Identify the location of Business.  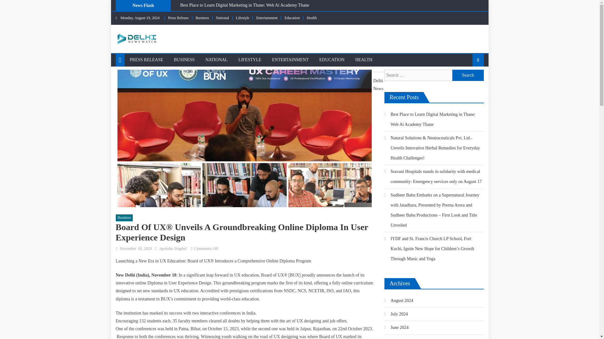
(124, 218).